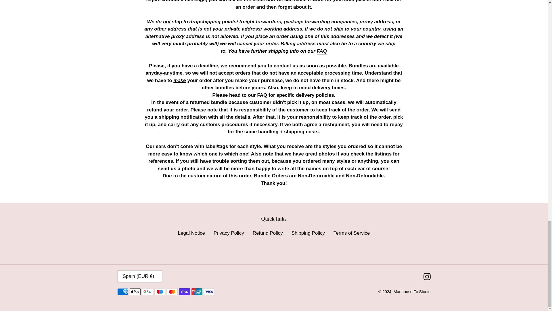 The image size is (552, 311). What do you see at coordinates (308, 233) in the screenshot?
I see `Shipping Policy` at bounding box center [308, 233].